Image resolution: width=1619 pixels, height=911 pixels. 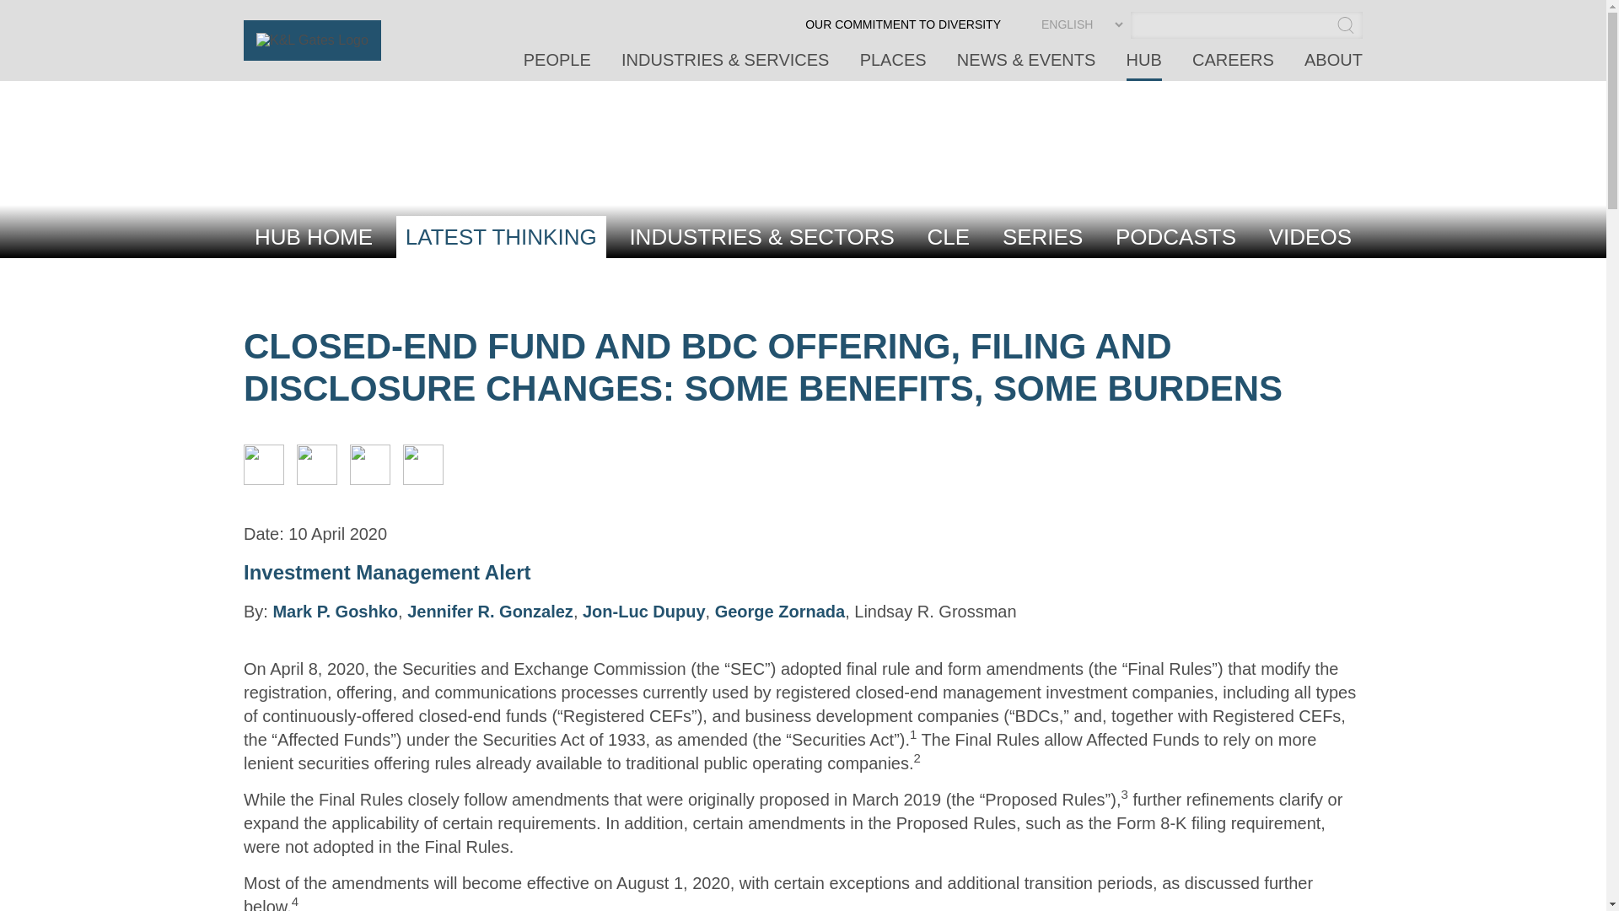 What do you see at coordinates (335, 611) in the screenshot?
I see `Mark P. Goshko` at bounding box center [335, 611].